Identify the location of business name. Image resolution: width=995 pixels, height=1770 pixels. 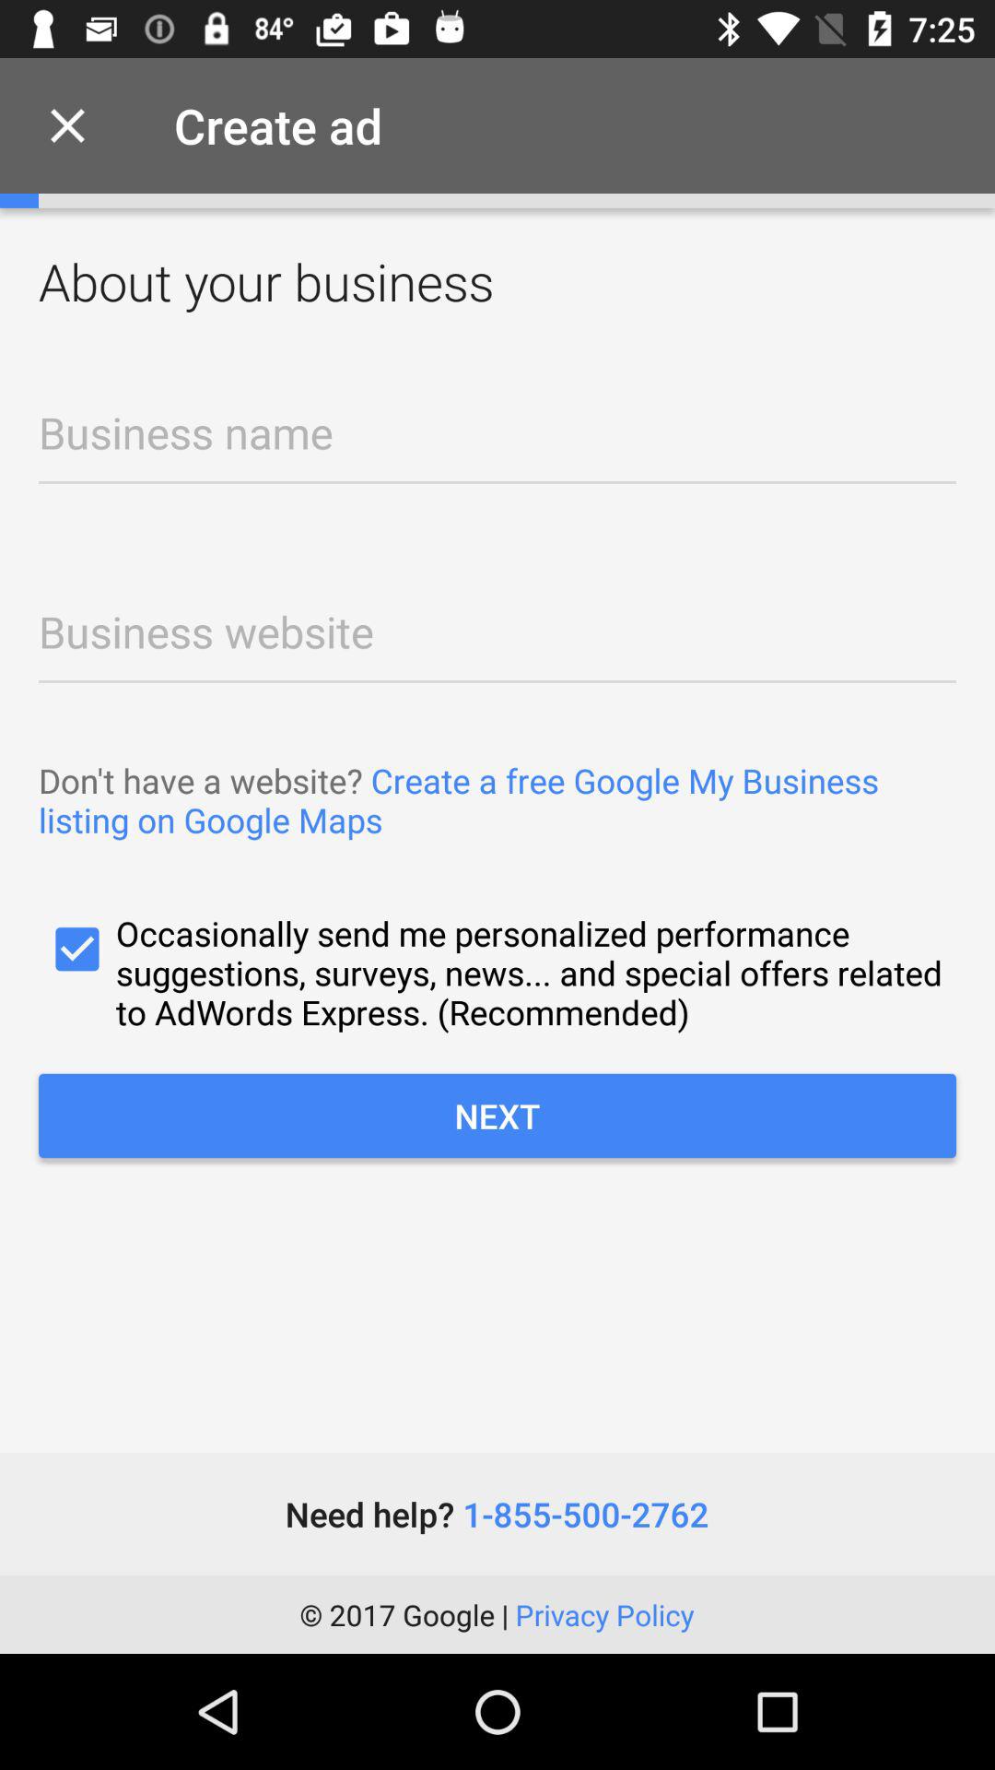
(497, 444).